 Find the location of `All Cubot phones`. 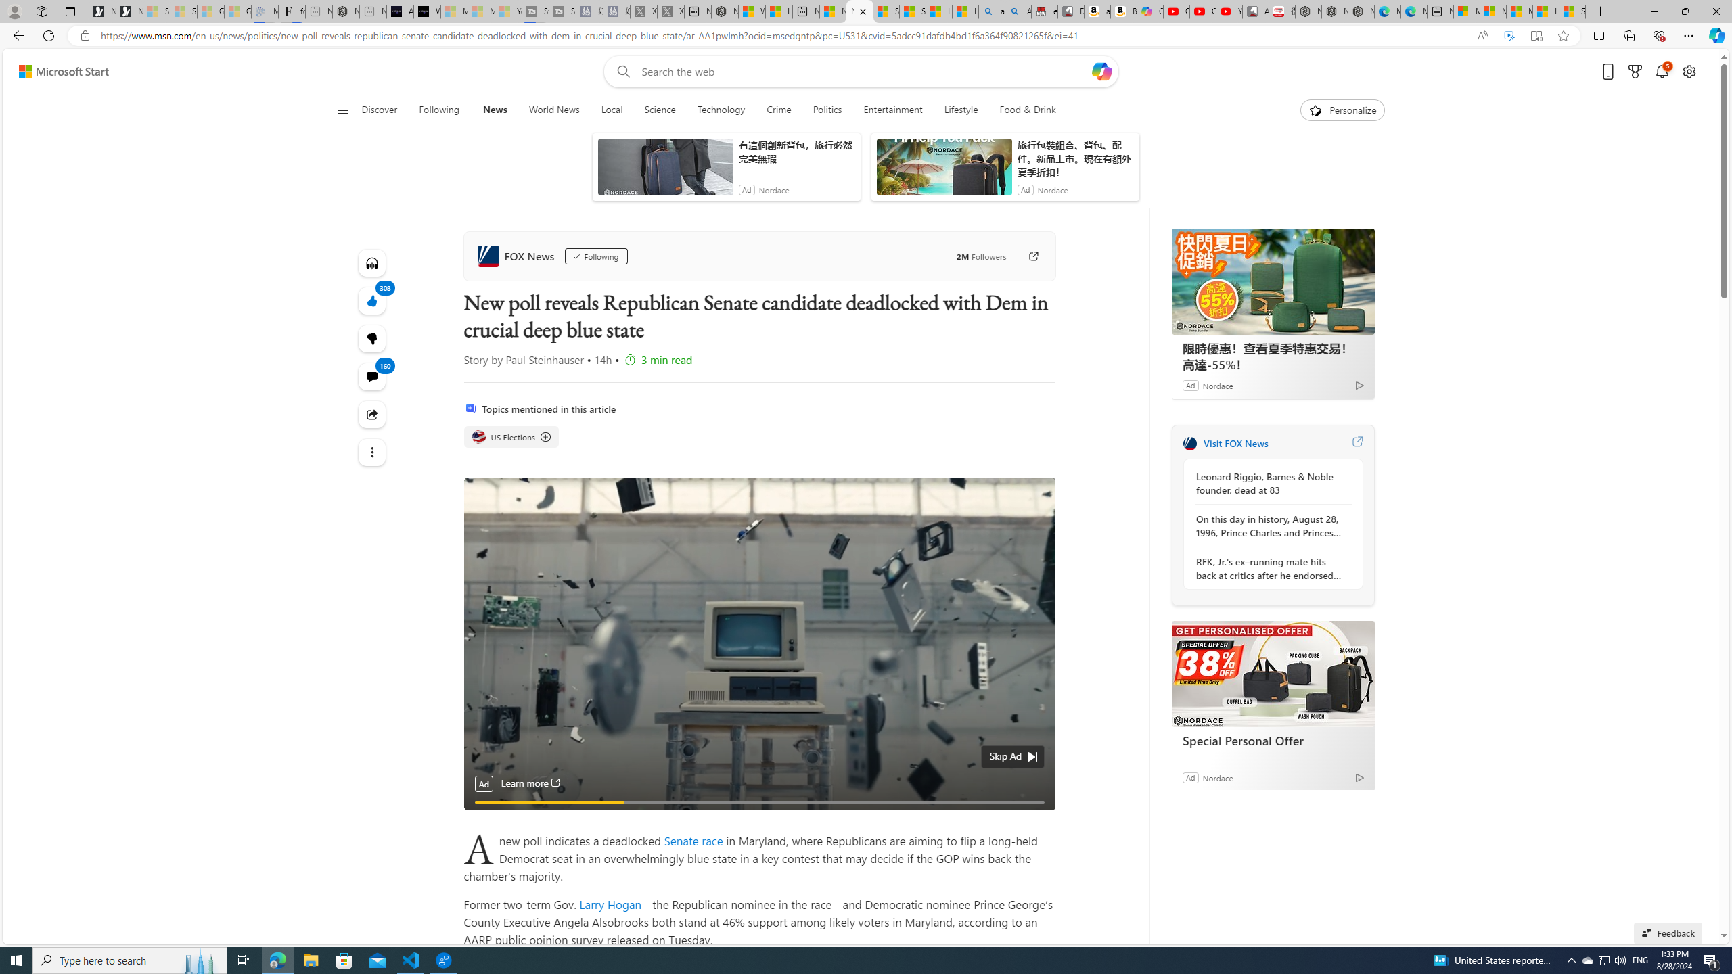

All Cubot phones is located at coordinates (1256, 11).